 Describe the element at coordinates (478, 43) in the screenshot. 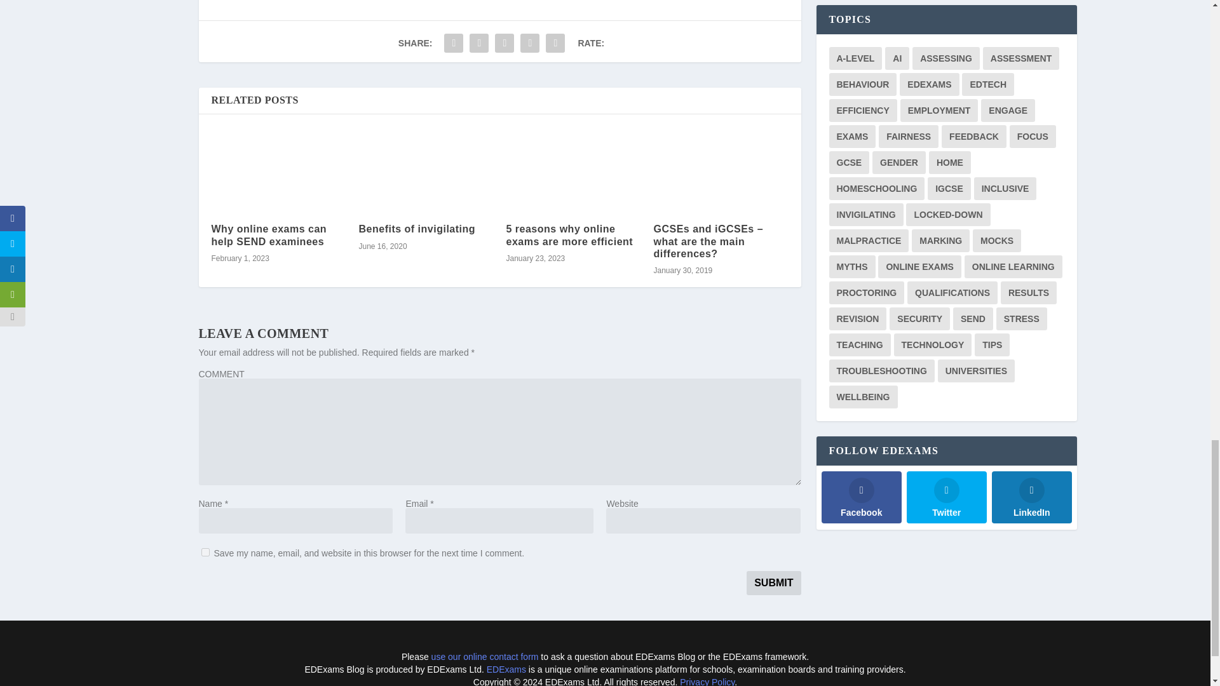

I see `Share "Online exams v traditional hall exams" via Twitter` at that location.